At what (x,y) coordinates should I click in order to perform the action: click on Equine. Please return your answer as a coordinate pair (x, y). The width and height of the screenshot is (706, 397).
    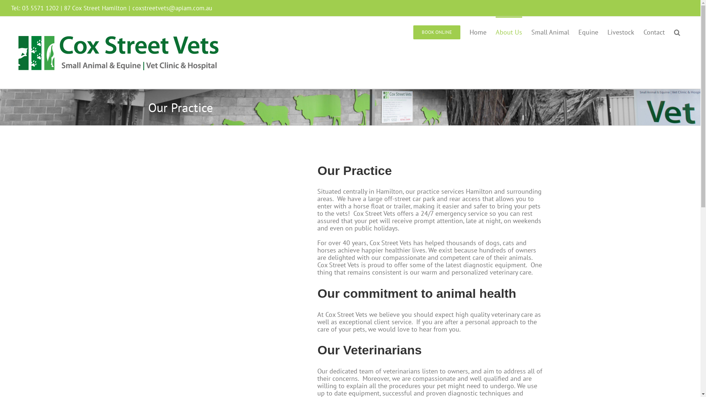
    Looking at the image, I should click on (588, 32).